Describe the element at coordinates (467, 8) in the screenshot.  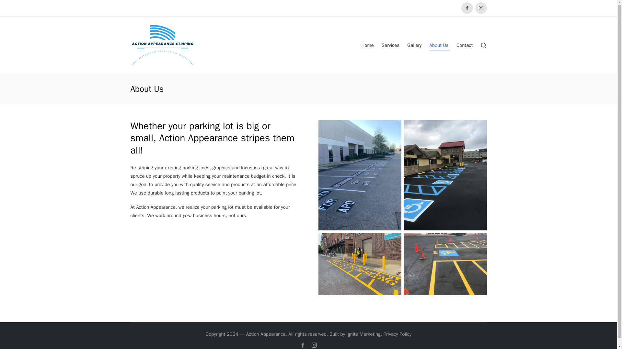
I see `Facebook` at that location.